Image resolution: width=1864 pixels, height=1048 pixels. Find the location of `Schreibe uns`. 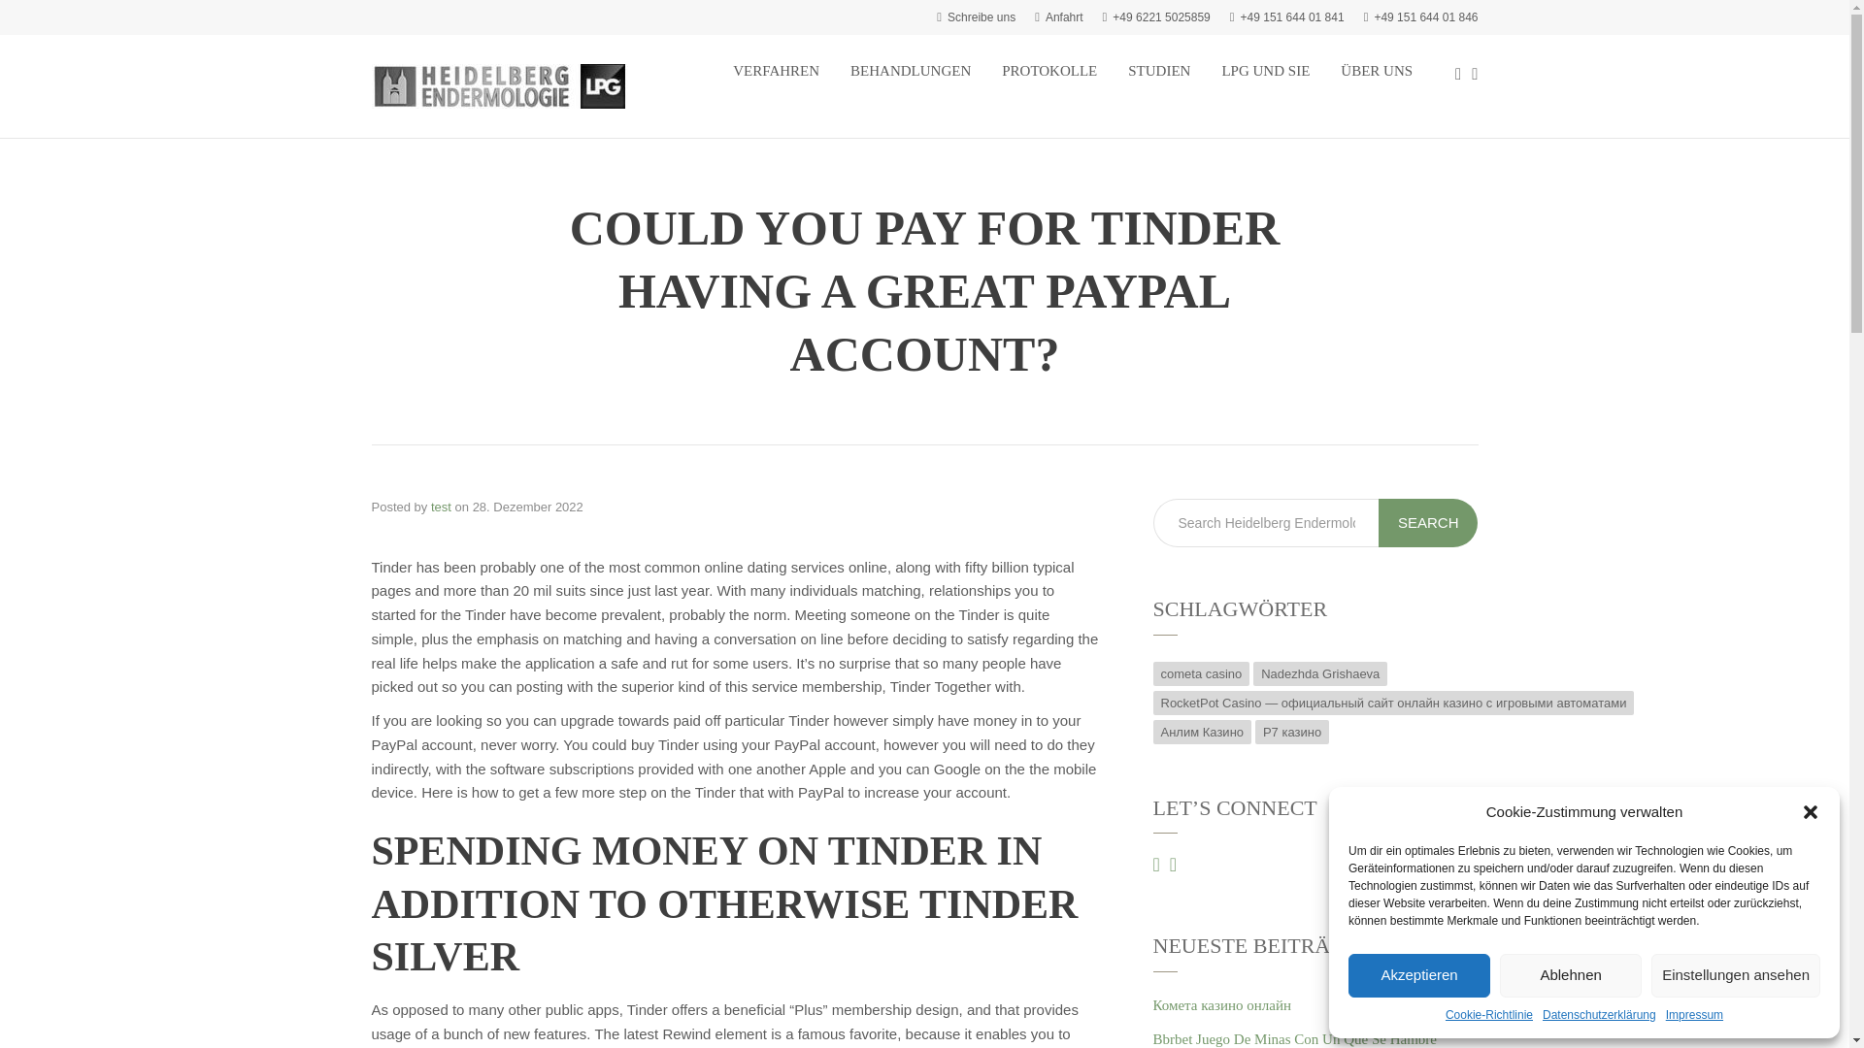

Schreibe uns is located at coordinates (977, 16).